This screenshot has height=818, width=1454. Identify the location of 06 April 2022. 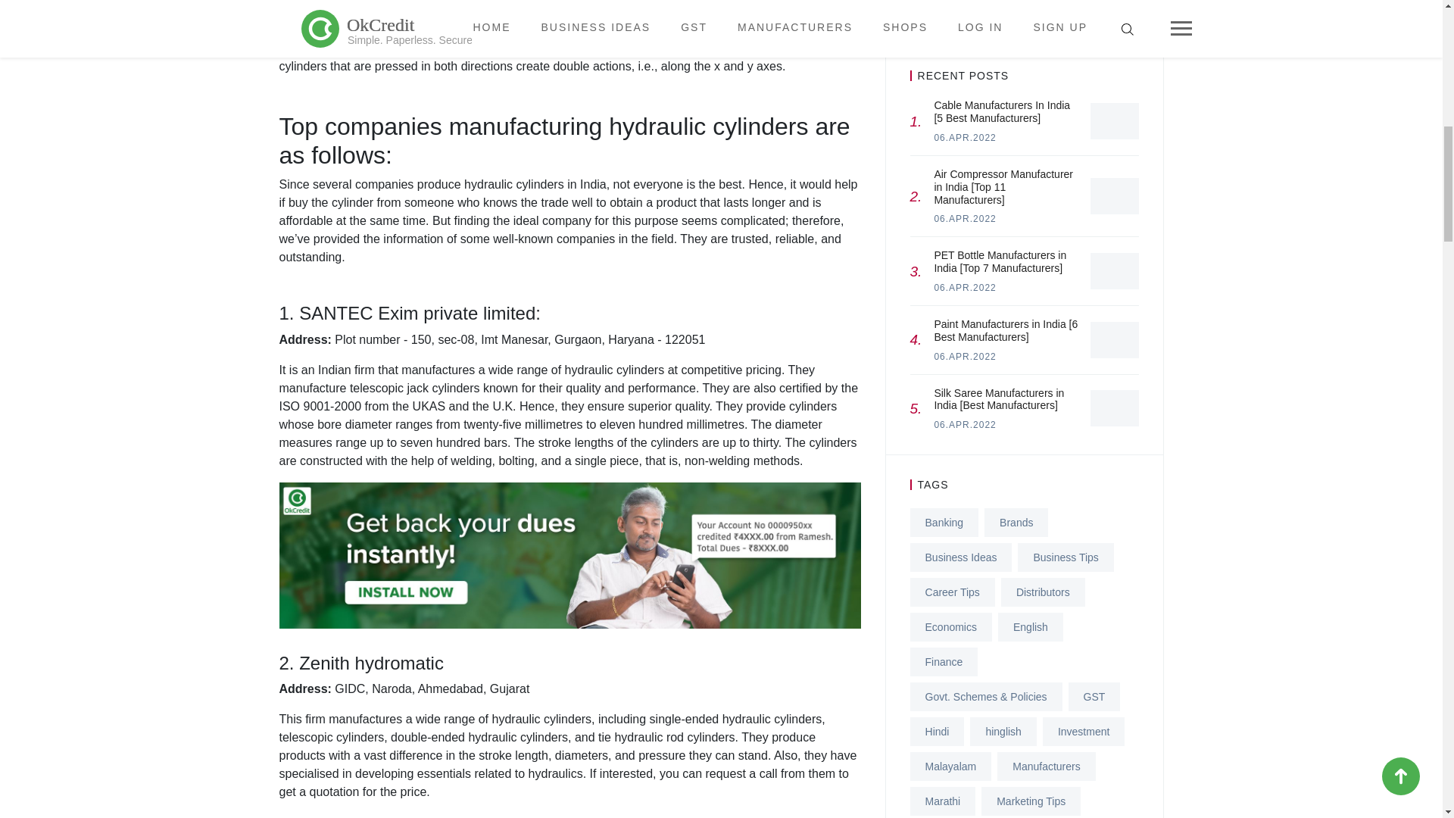
(965, 425).